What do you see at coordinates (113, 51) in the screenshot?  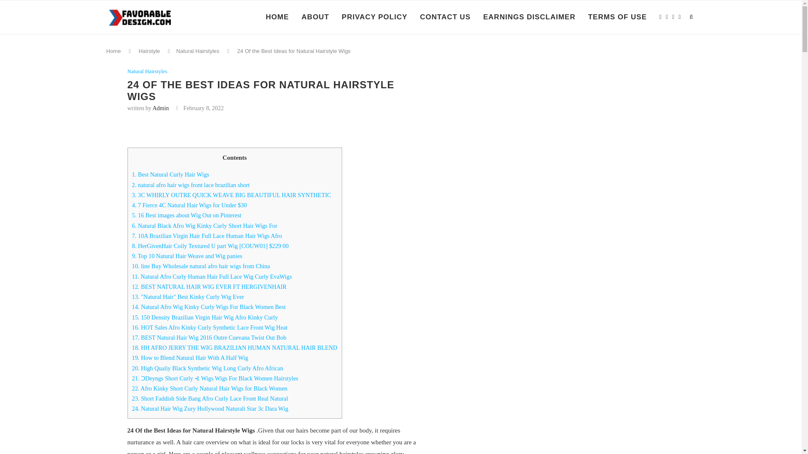 I see `Home` at bounding box center [113, 51].